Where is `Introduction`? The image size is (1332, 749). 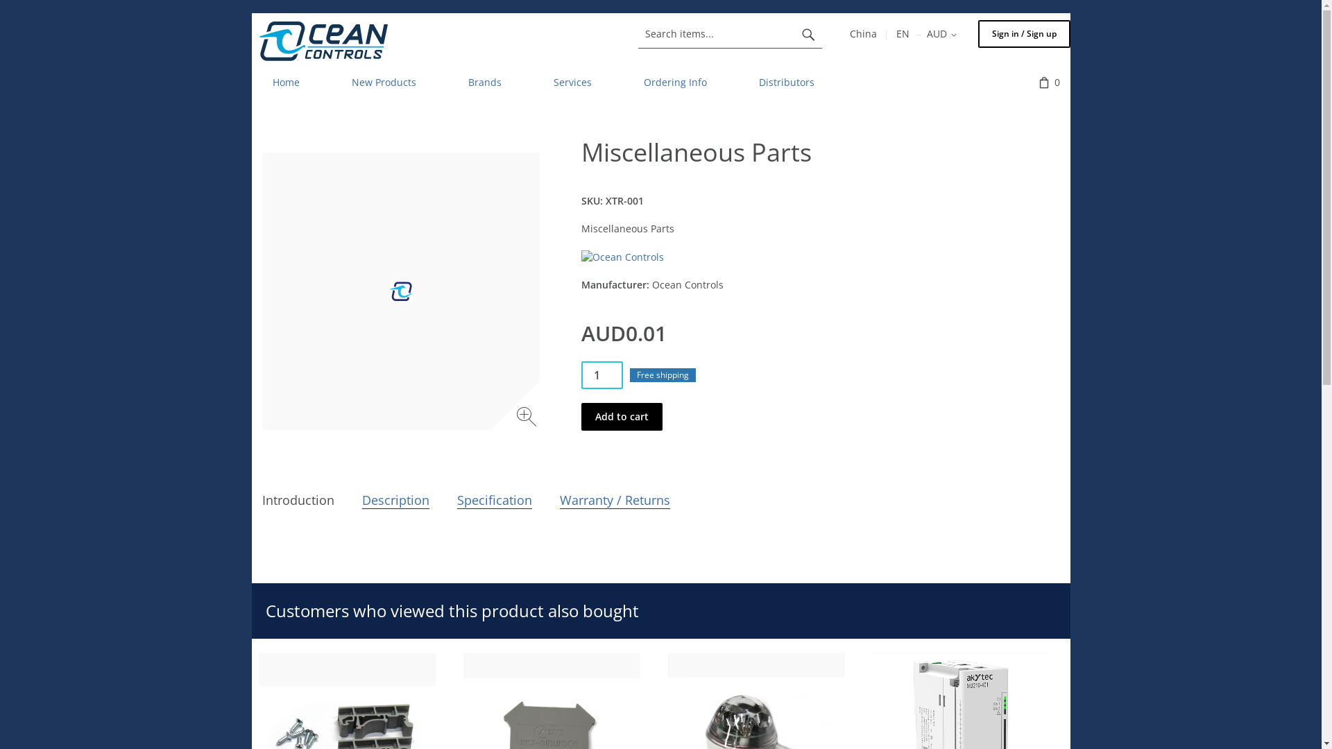
Introduction is located at coordinates (298, 501).